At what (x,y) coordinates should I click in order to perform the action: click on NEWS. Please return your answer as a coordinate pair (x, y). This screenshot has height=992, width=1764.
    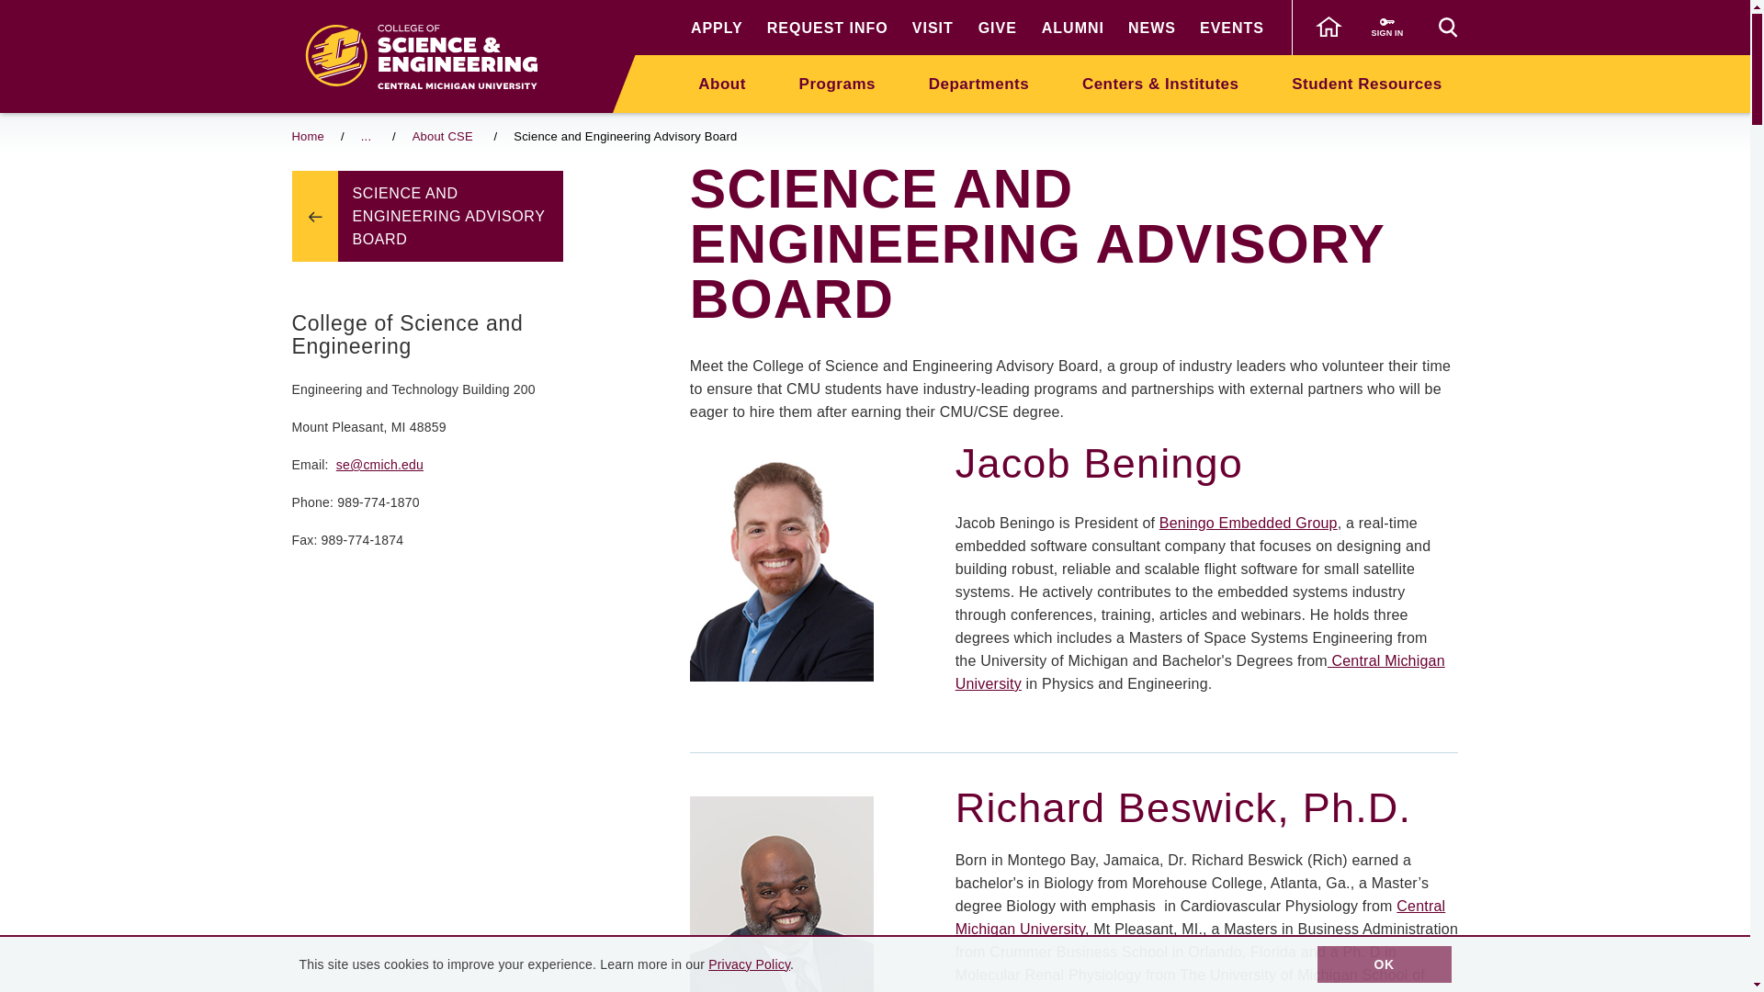
    Looking at the image, I should click on (1152, 28).